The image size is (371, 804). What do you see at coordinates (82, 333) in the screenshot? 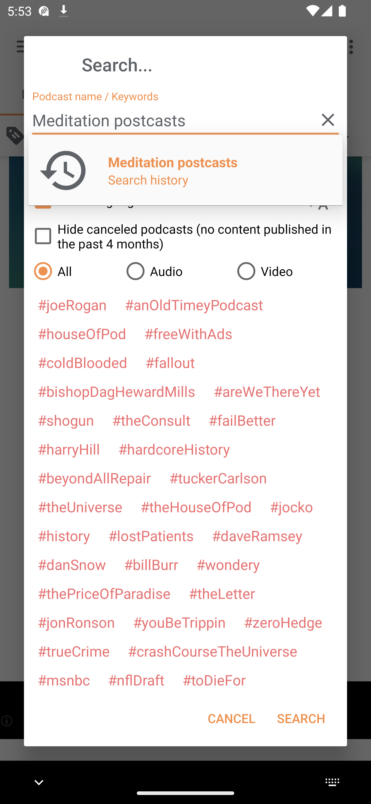
I see `#houseOfPod` at bounding box center [82, 333].